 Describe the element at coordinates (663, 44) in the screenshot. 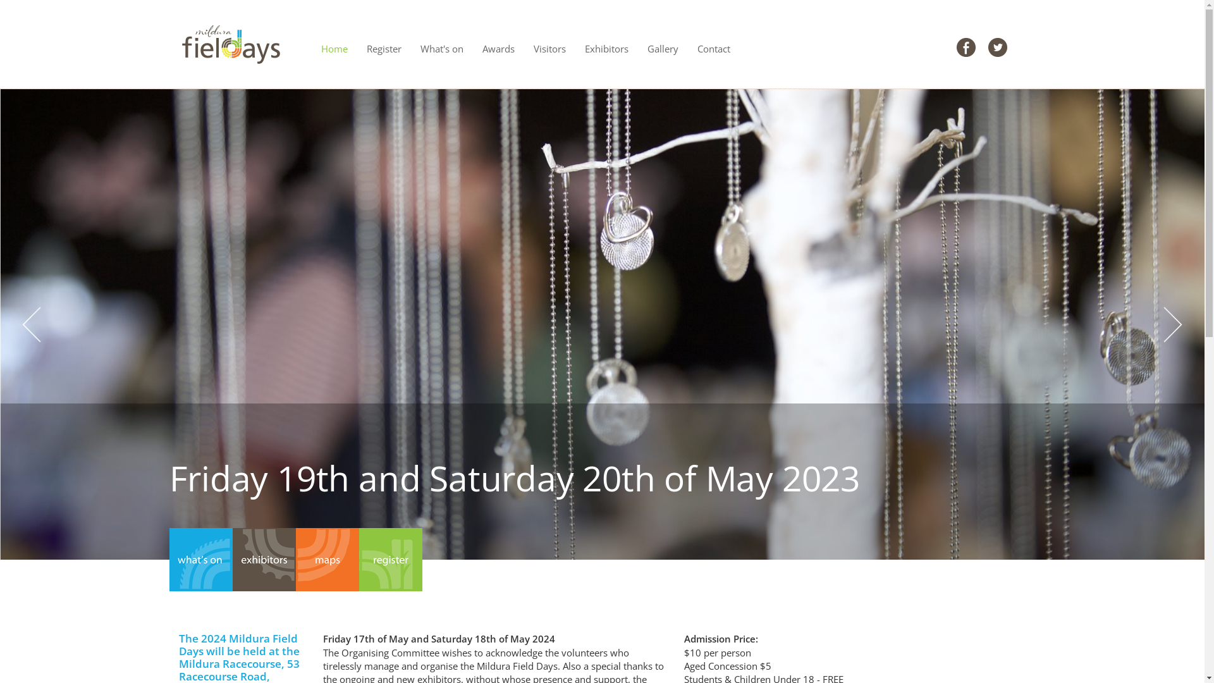

I see `Gallery` at that location.